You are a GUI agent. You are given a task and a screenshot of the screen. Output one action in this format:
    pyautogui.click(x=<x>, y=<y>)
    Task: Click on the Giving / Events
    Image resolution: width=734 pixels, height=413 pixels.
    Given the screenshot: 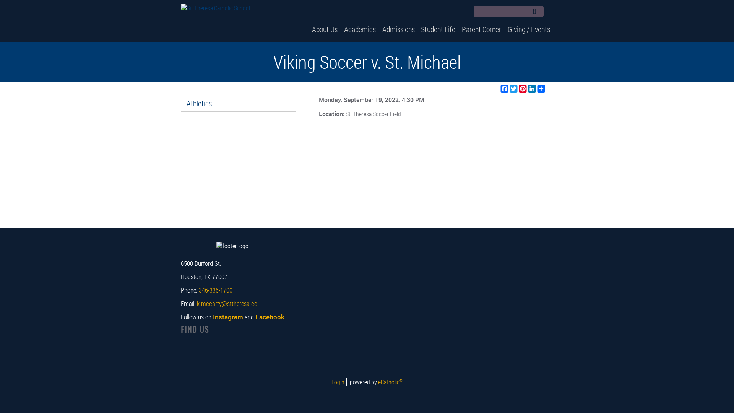 What is the action you would take?
    pyautogui.click(x=529, y=29)
    